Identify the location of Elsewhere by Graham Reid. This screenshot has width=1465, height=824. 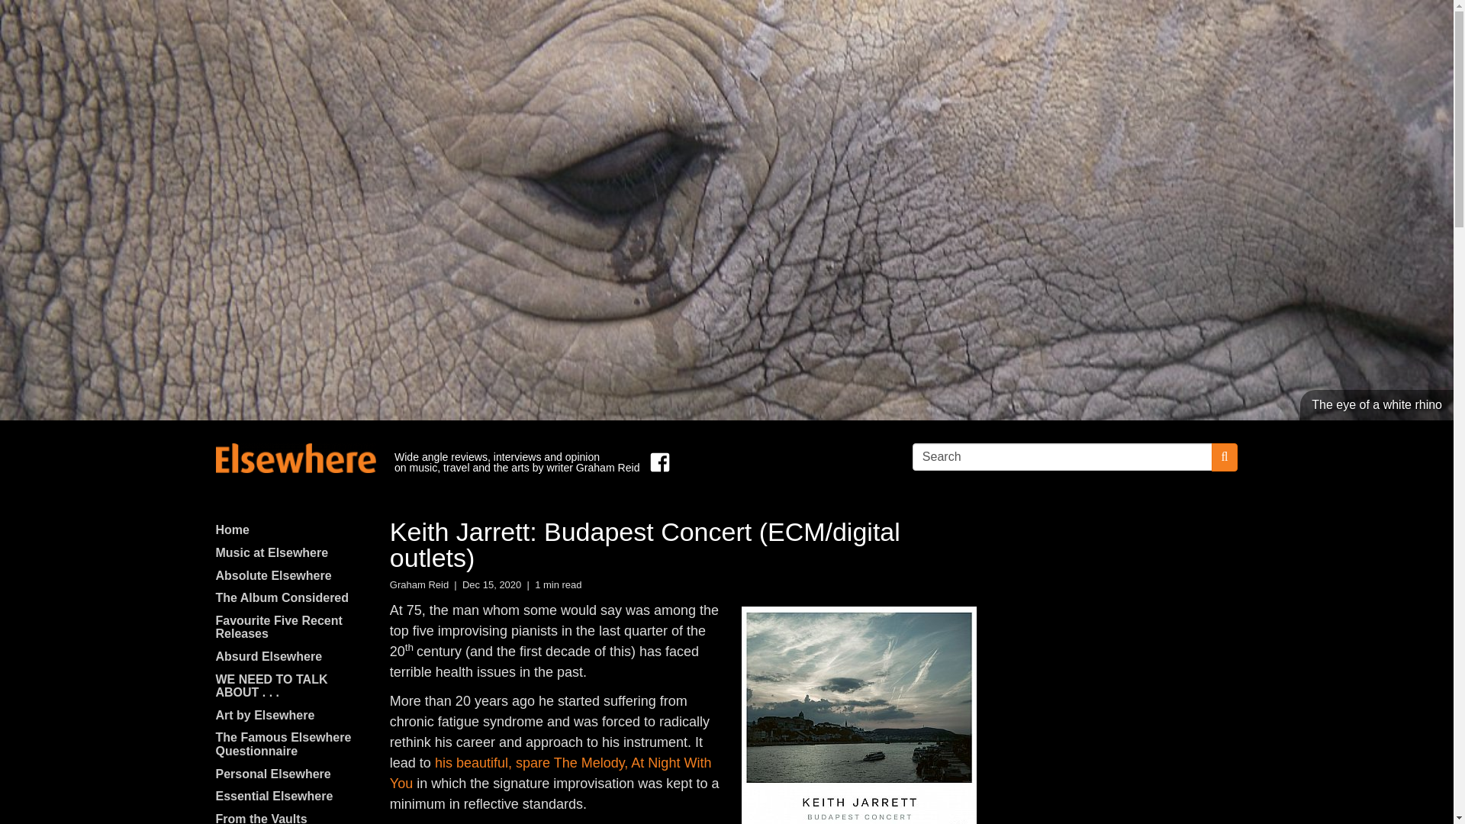
(295, 458).